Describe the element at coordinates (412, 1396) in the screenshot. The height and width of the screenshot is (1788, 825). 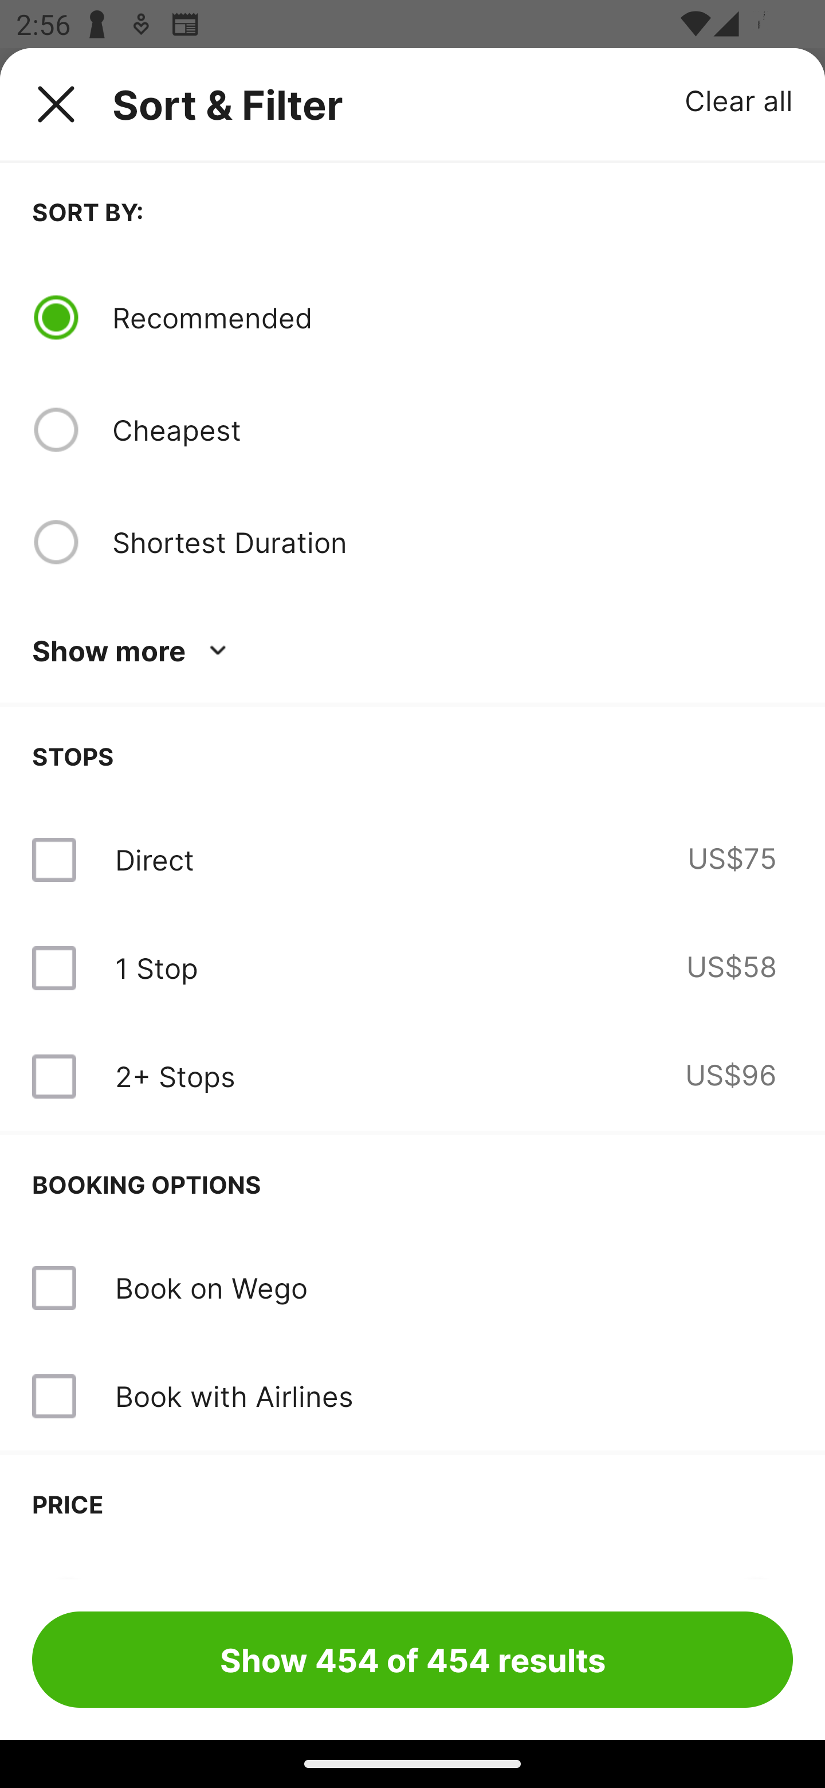
I see `Book with Airlines` at that location.